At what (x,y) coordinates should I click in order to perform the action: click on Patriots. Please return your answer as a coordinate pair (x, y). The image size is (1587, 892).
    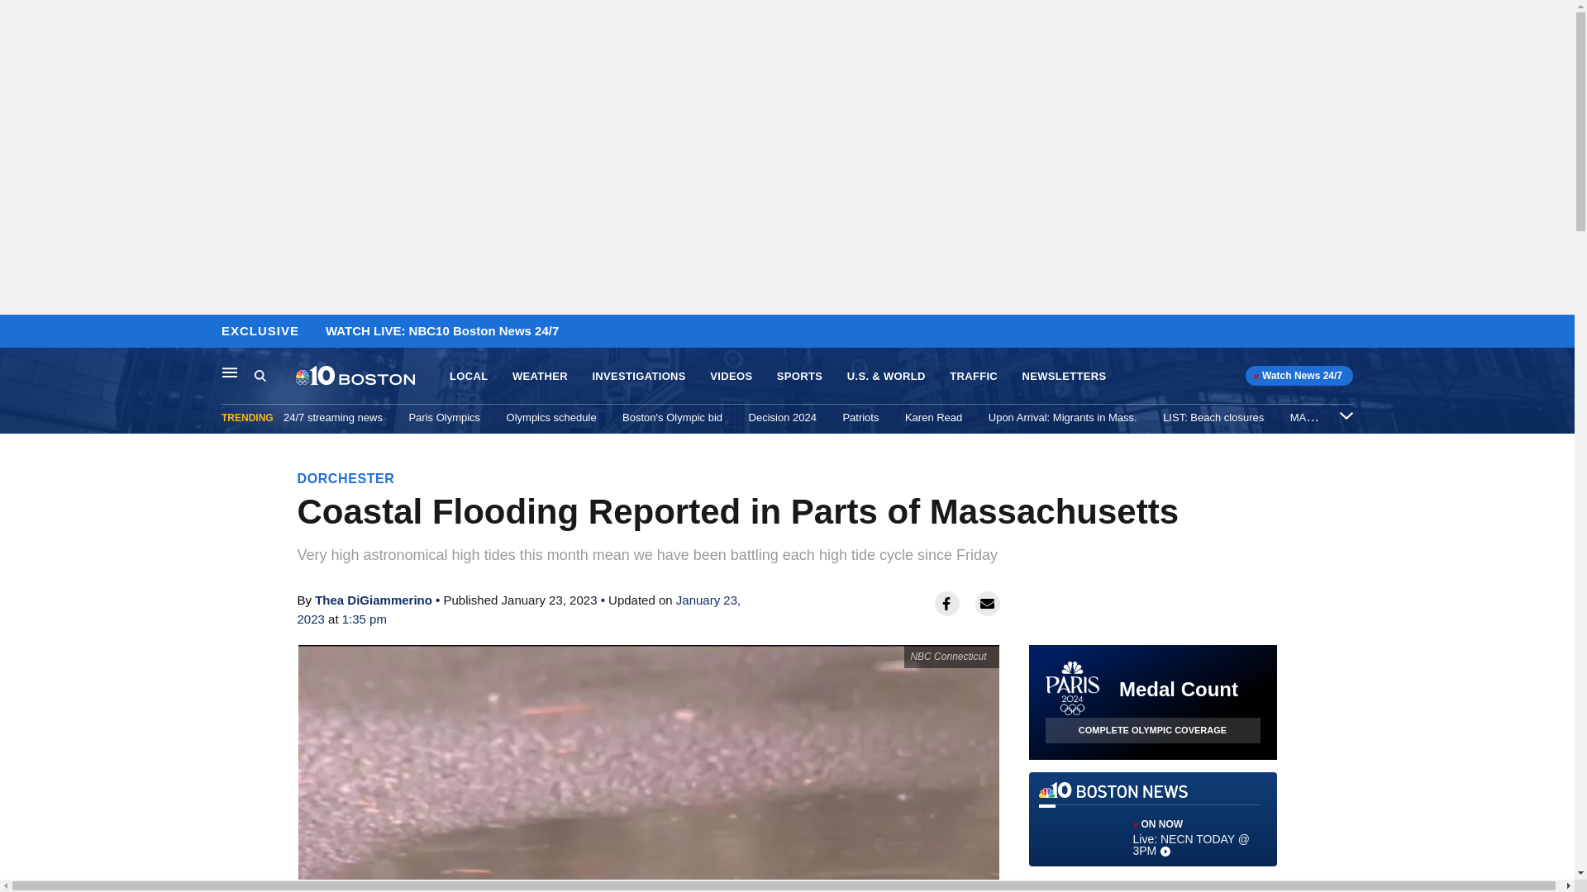
    Looking at the image, I should click on (860, 417).